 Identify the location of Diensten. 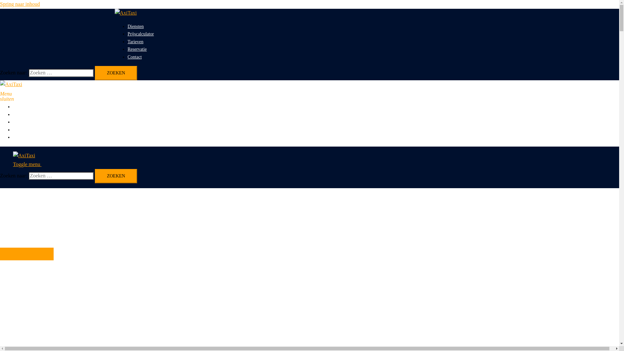
(136, 27).